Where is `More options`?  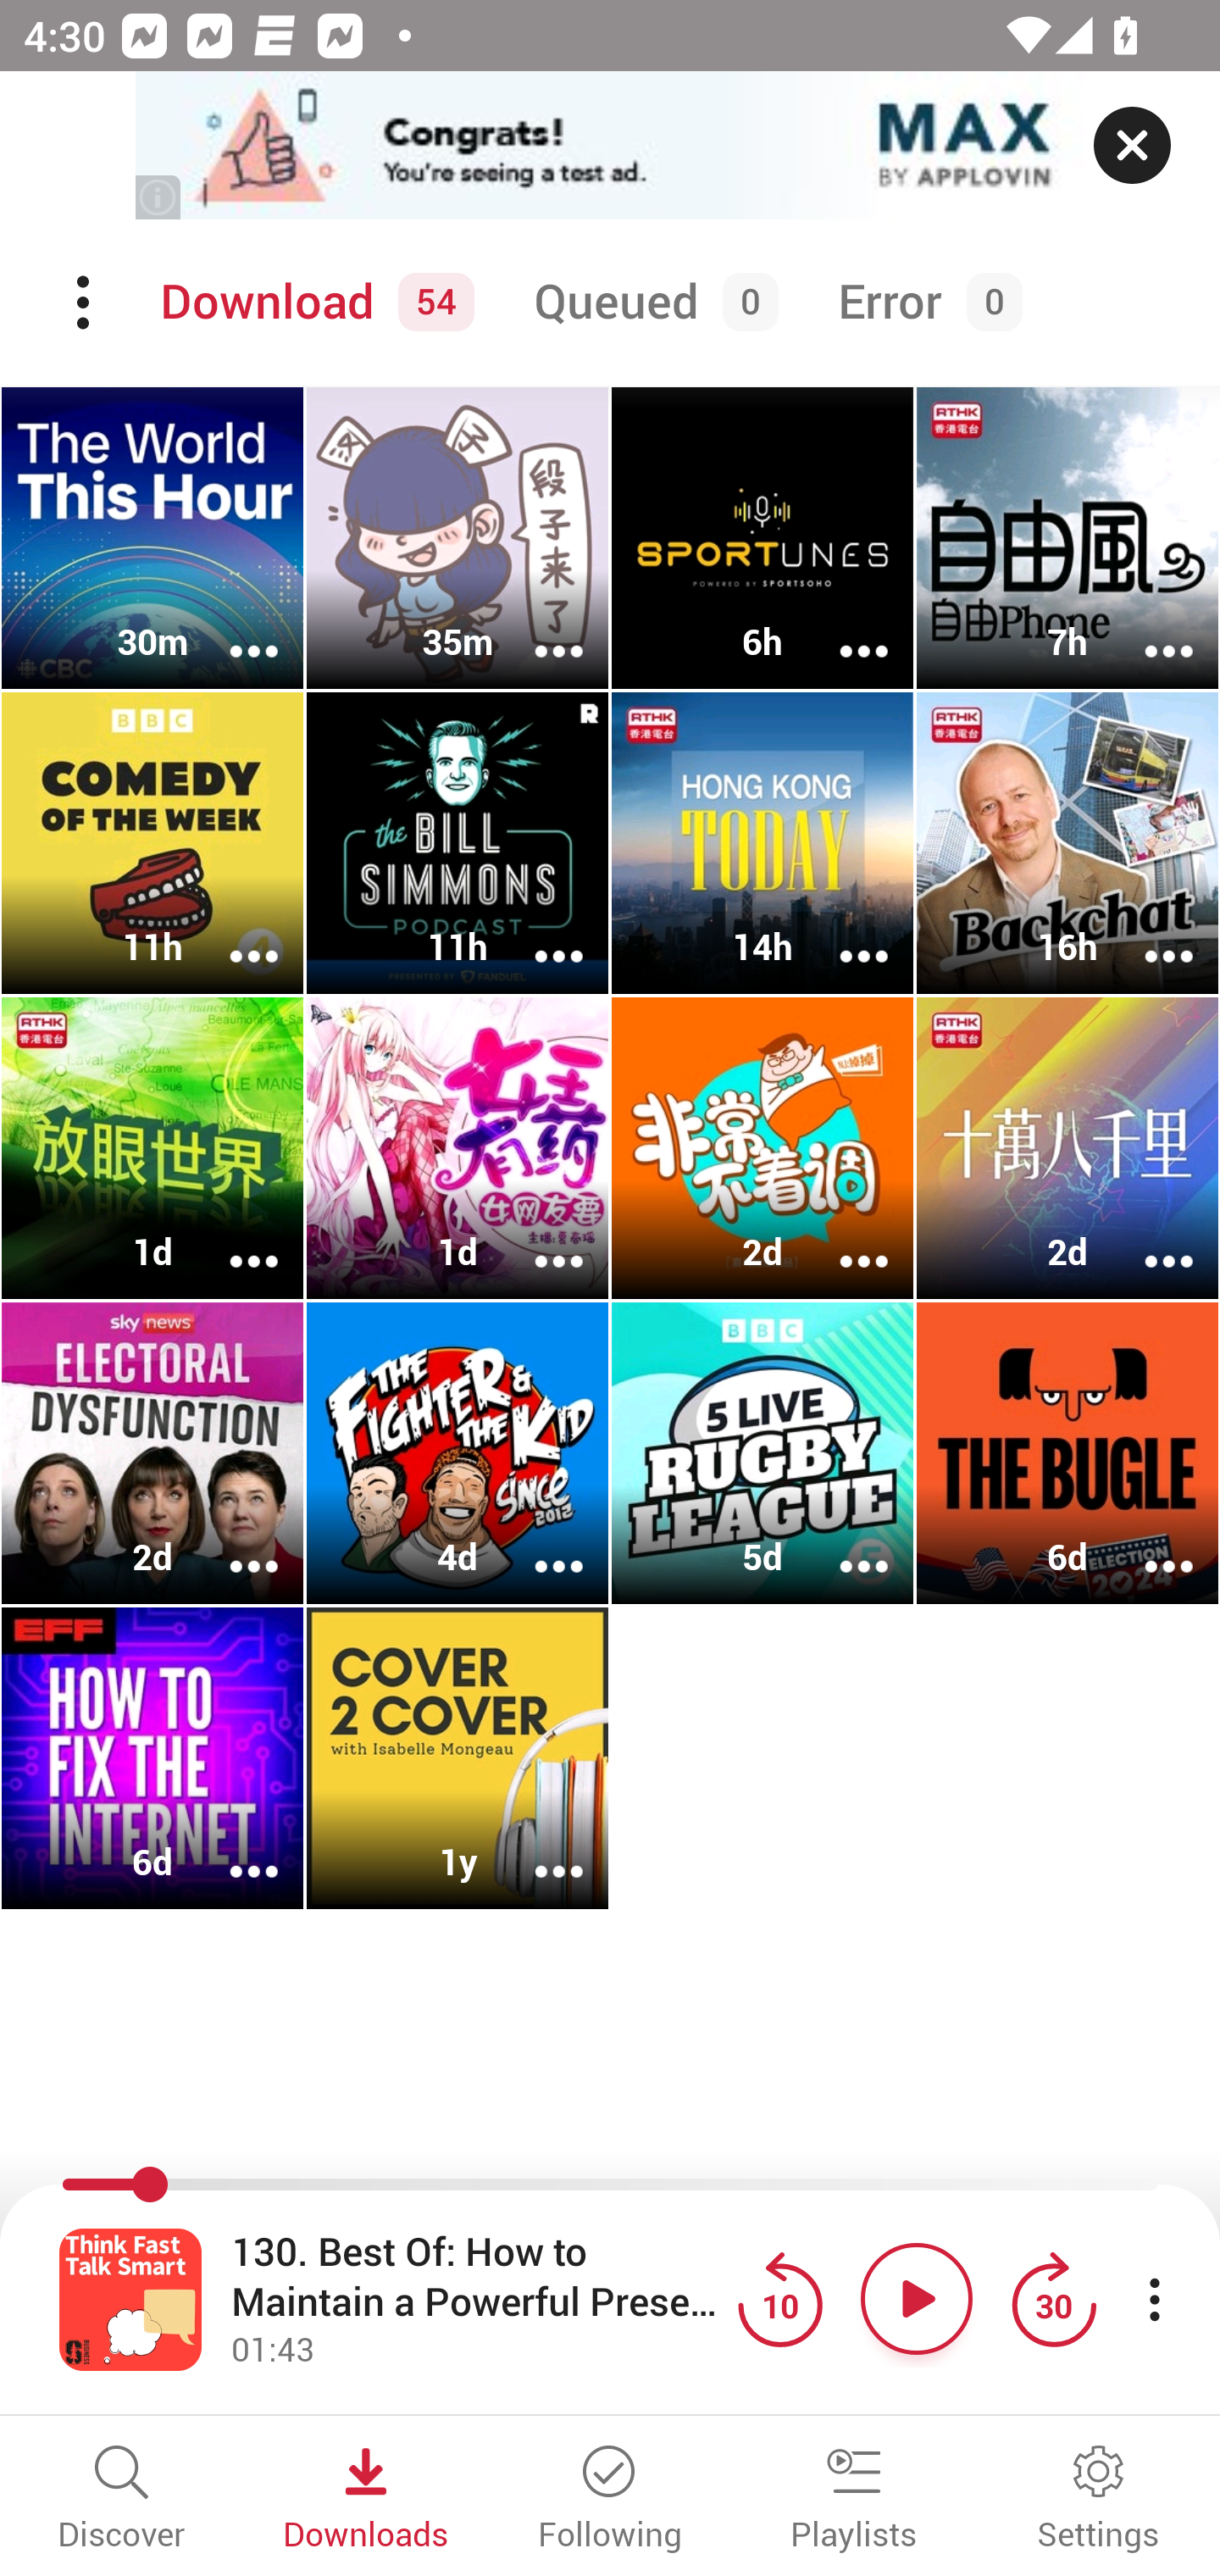
More options is located at coordinates (232, 1546).